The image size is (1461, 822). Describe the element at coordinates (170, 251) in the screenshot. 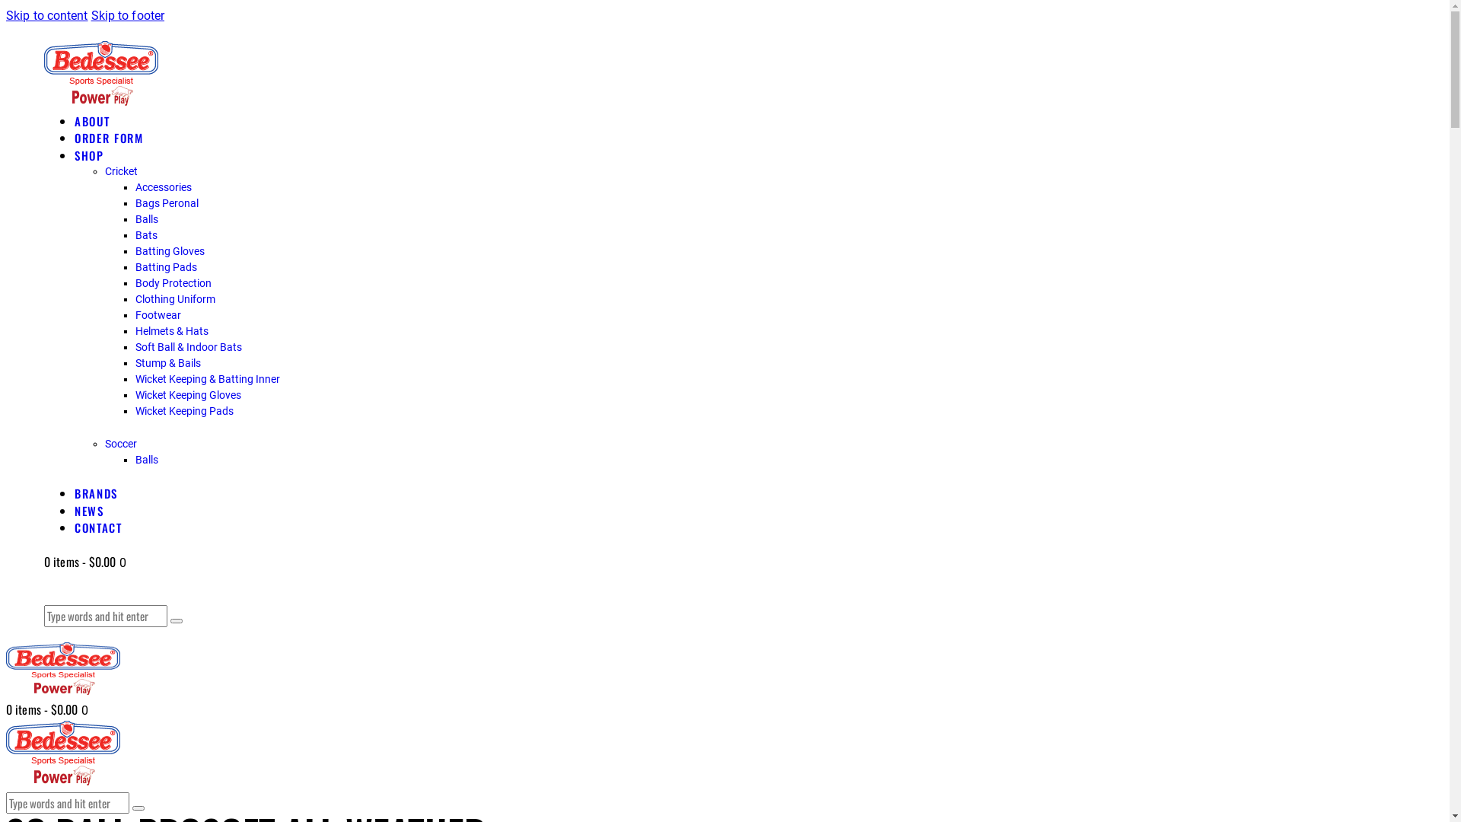

I see `Batting Gloves` at that location.